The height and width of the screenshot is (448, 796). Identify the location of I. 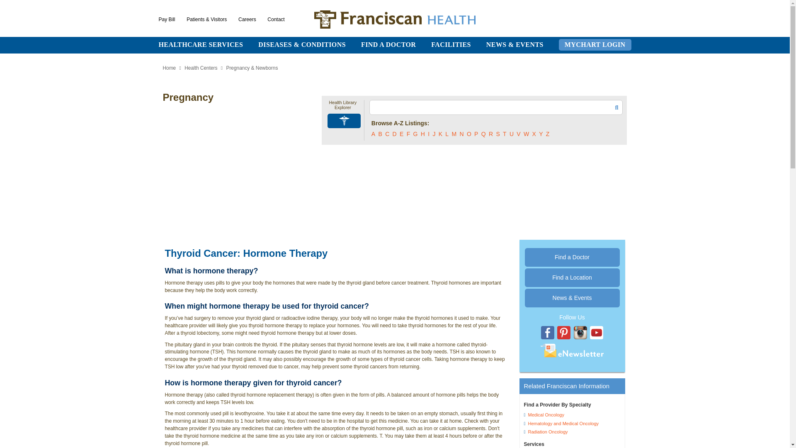
(429, 134).